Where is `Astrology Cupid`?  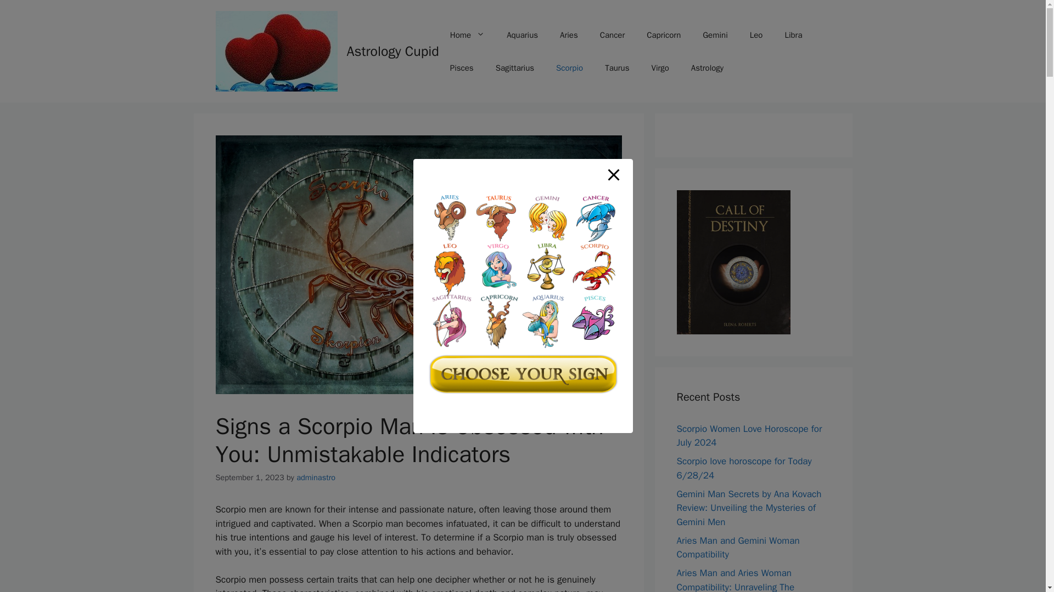 Astrology Cupid is located at coordinates (393, 51).